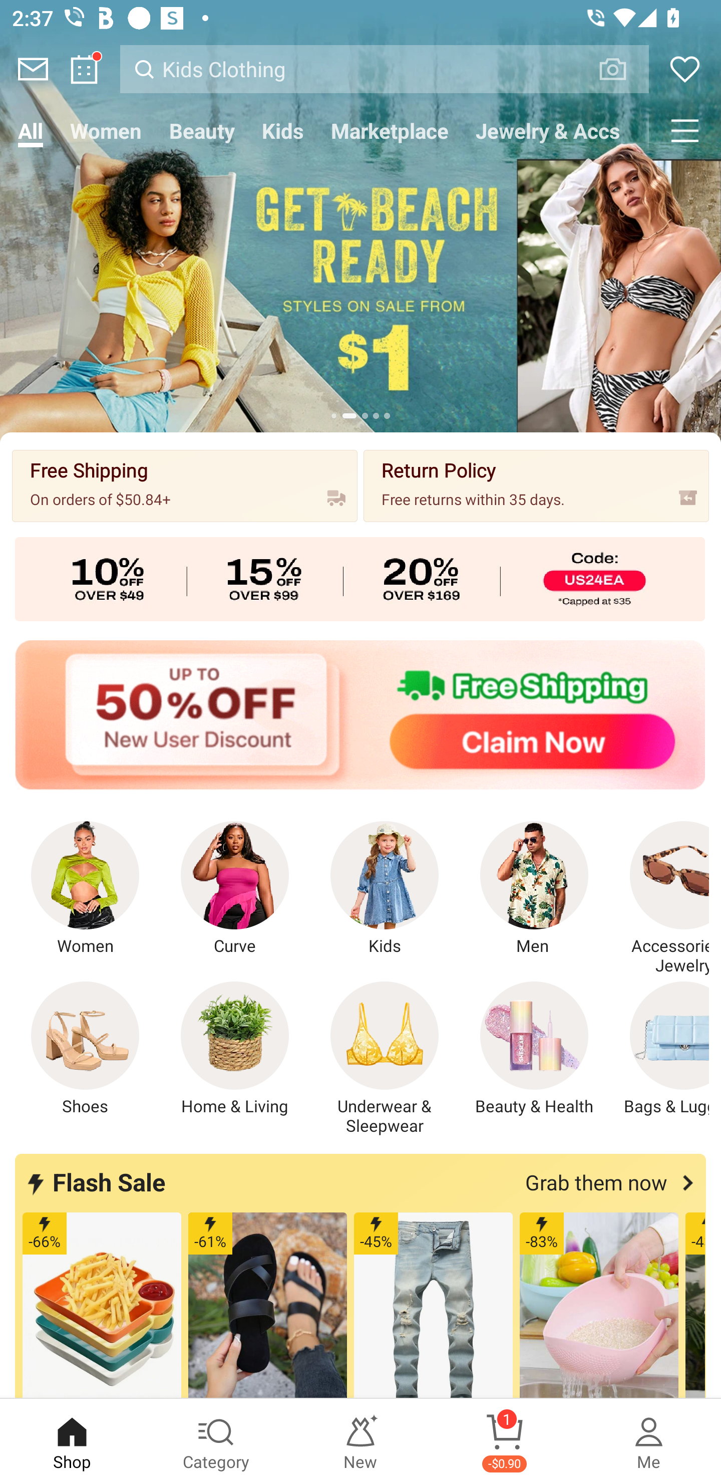 The height and width of the screenshot is (1483, 721). I want to click on Cart 1 -$0.90, so click(505, 1441).